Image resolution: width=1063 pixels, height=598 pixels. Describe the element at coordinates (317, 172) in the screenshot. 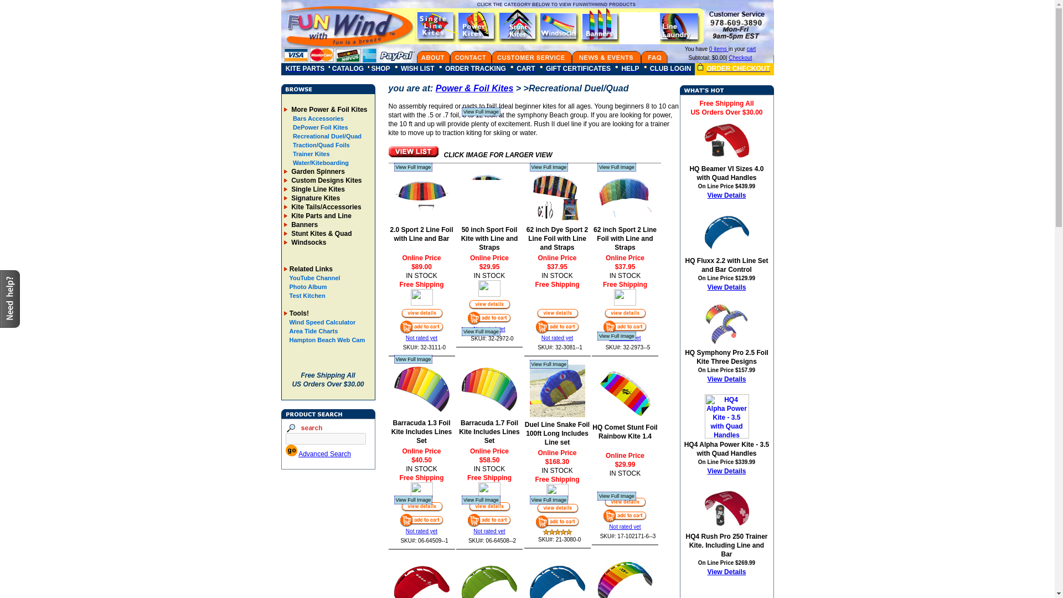

I see `Garden Spinners` at that location.